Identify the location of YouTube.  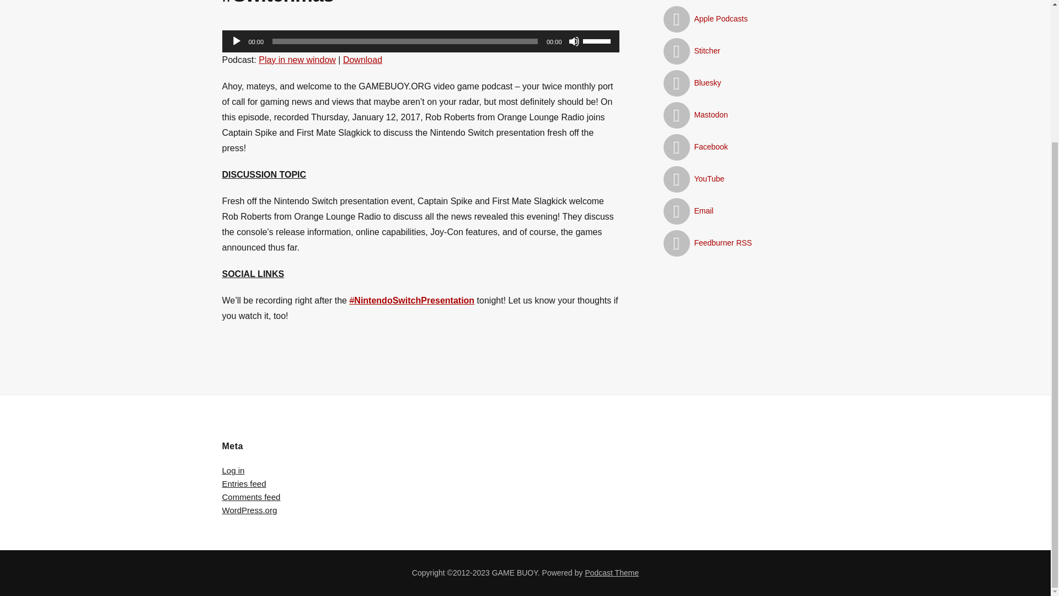
(693, 179).